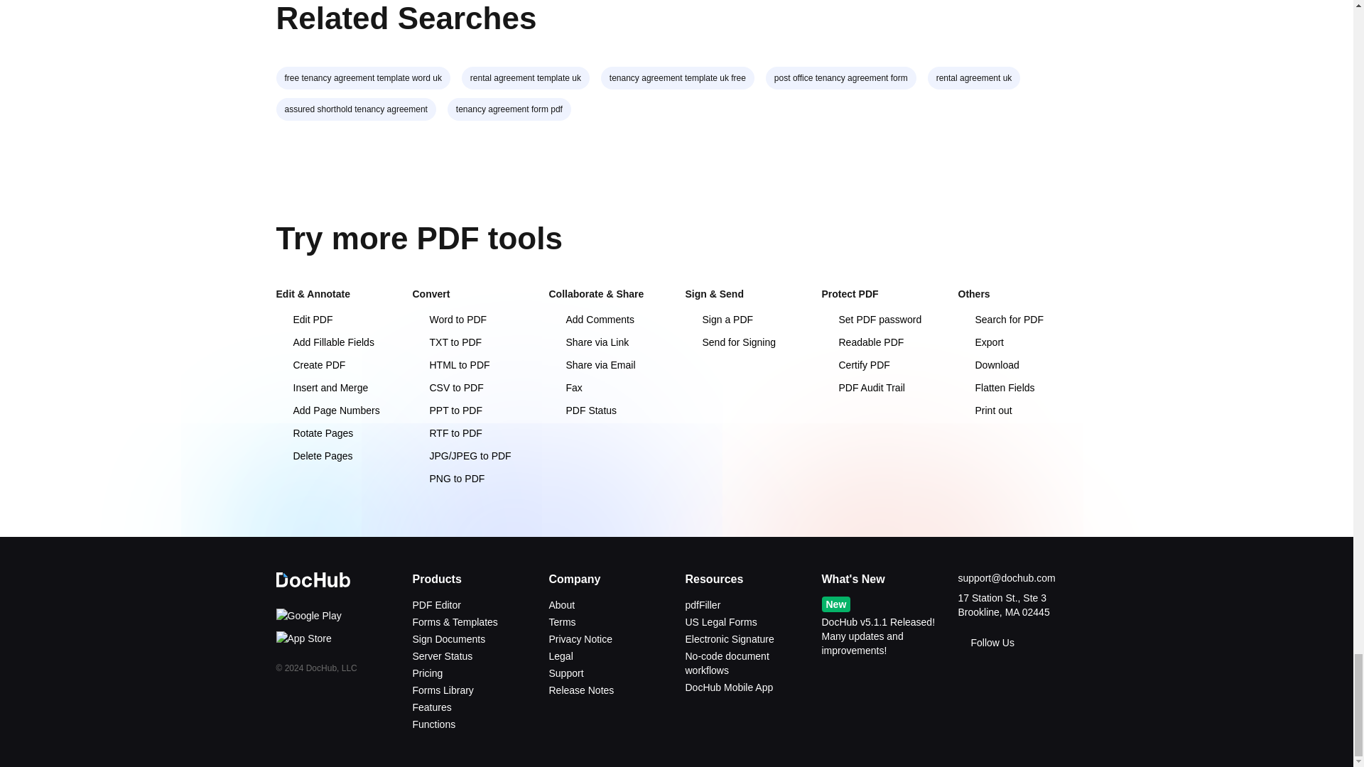  What do you see at coordinates (304, 319) in the screenshot?
I see `Edit PDF` at bounding box center [304, 319].